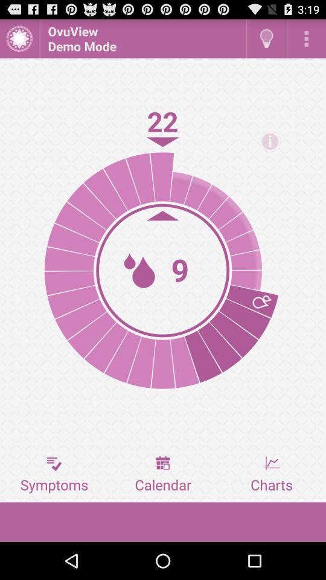 Image resolution: width=326 pixels, height=580 pixels. Describe the element at coordinates (163, 474) in the screenshot. I see `select the button to the right of symptoms icon` at that location.